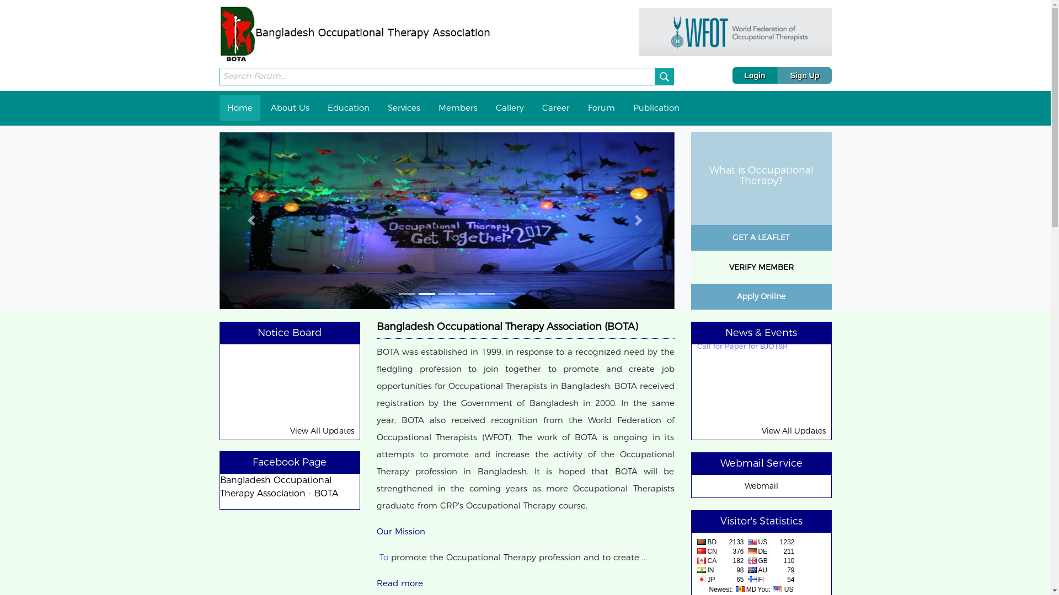 The image size is (1059, 595). What do you see at coordinates (458, 108) in the screenshot?
I see `Members` at bounding box center [458, 108].